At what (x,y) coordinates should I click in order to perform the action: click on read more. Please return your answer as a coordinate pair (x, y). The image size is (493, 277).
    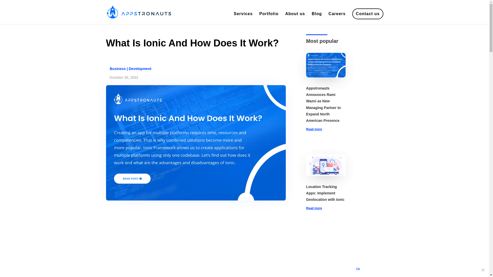
    Looking at the image, I should click on (326, 129).